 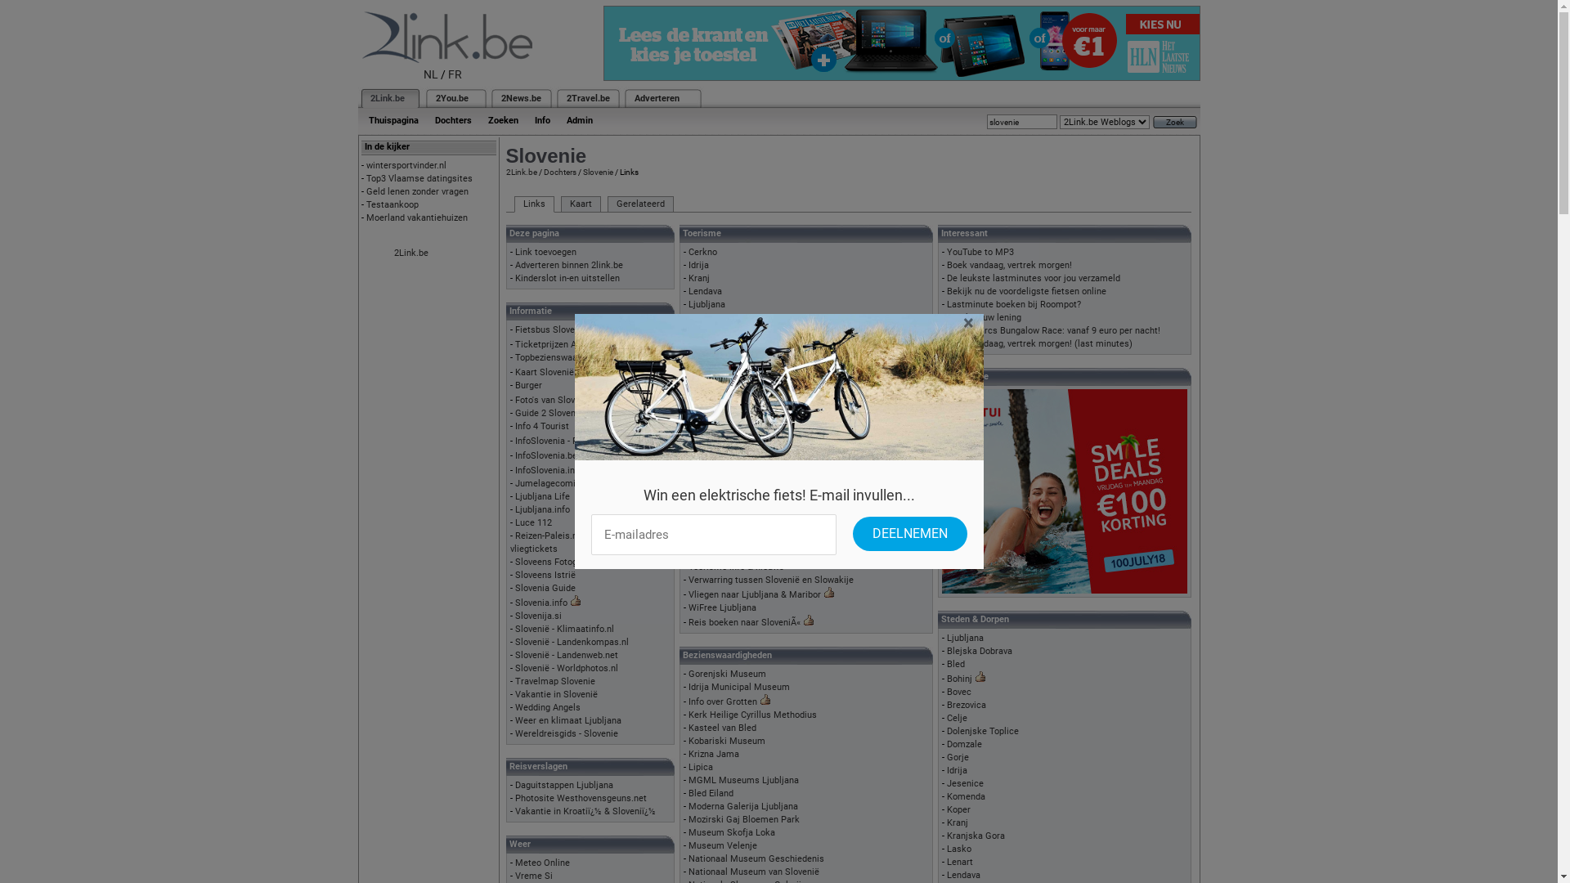 I want to click on Idrija, so click(x=698, y=265).